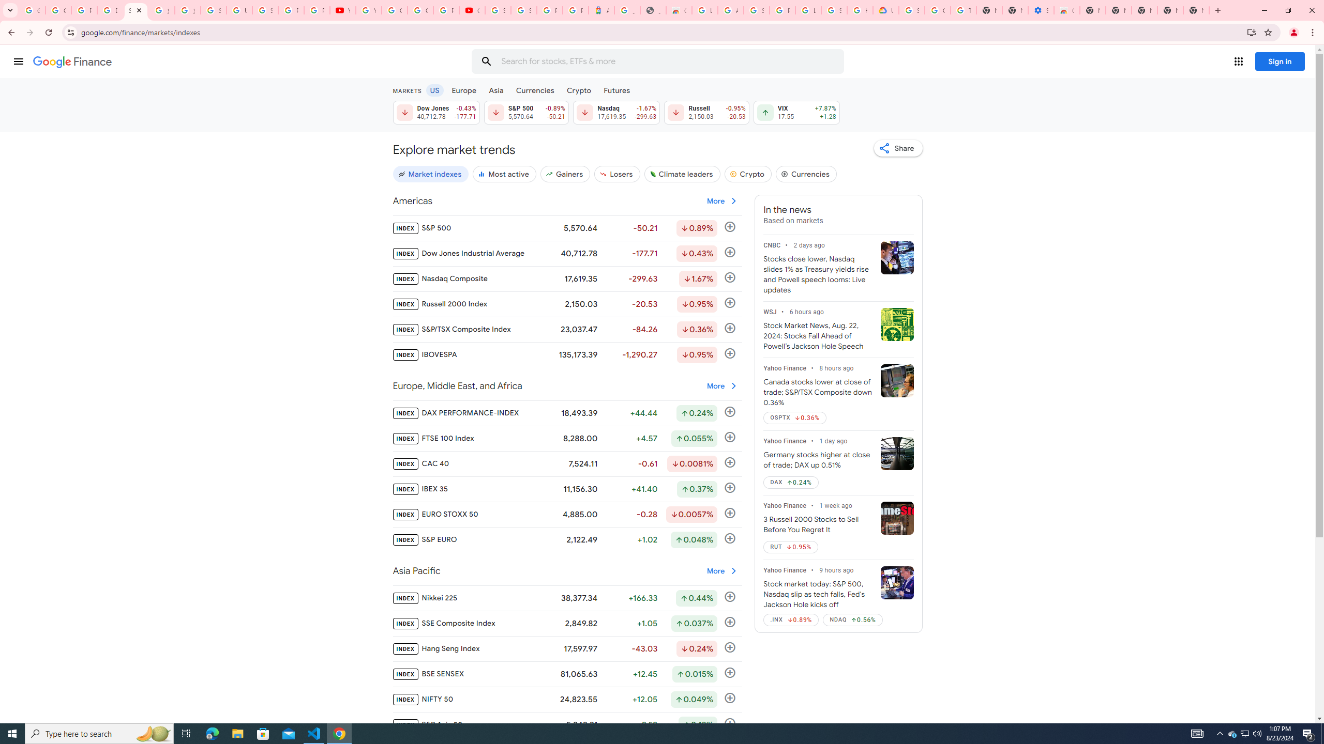 This screenshot has height=744, width=1324. I want to click on INDEX S&P EURO 2,122.49 +1.02 Up by 0.048% Follow, so click(567, 540).